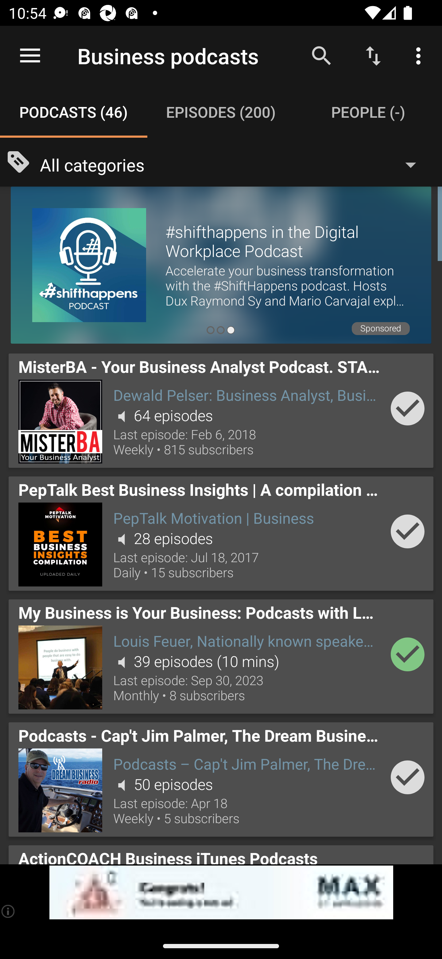 This screenshot has width=442, height=959. Describe the element at coordinates (221, 112) in the screenshot. I see `Episodes (200) EPISODES (200)` at that location.